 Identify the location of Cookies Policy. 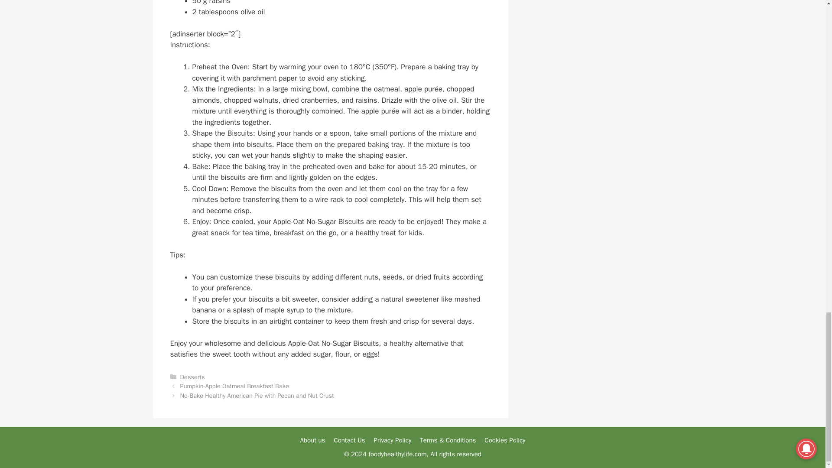
(504, 440).